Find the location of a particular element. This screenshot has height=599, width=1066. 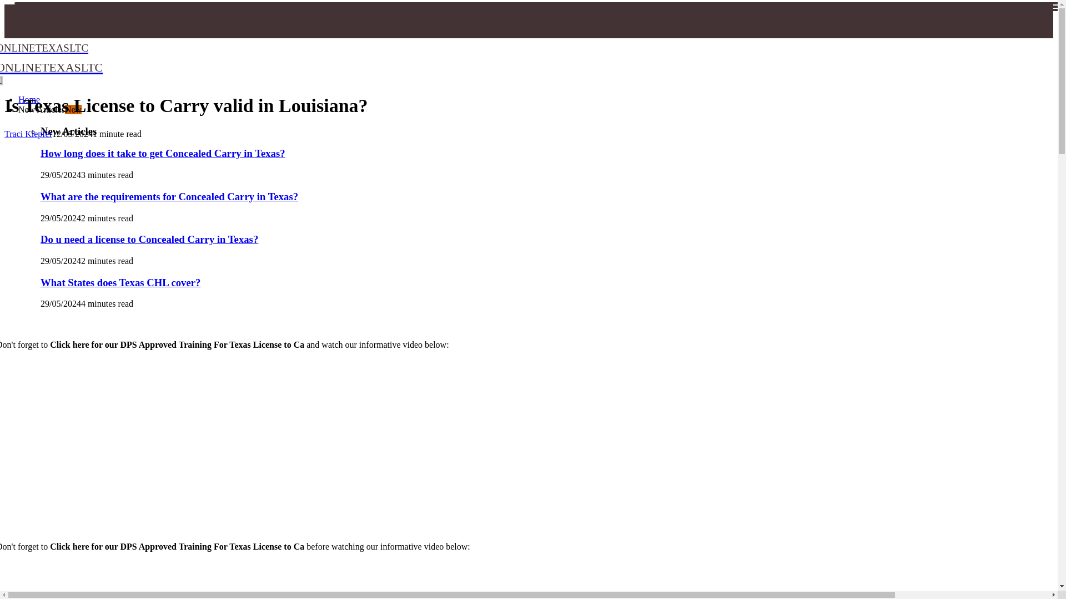

Do u need a license to Concealed Carry in Texas? is located at coordinates (149, 239).